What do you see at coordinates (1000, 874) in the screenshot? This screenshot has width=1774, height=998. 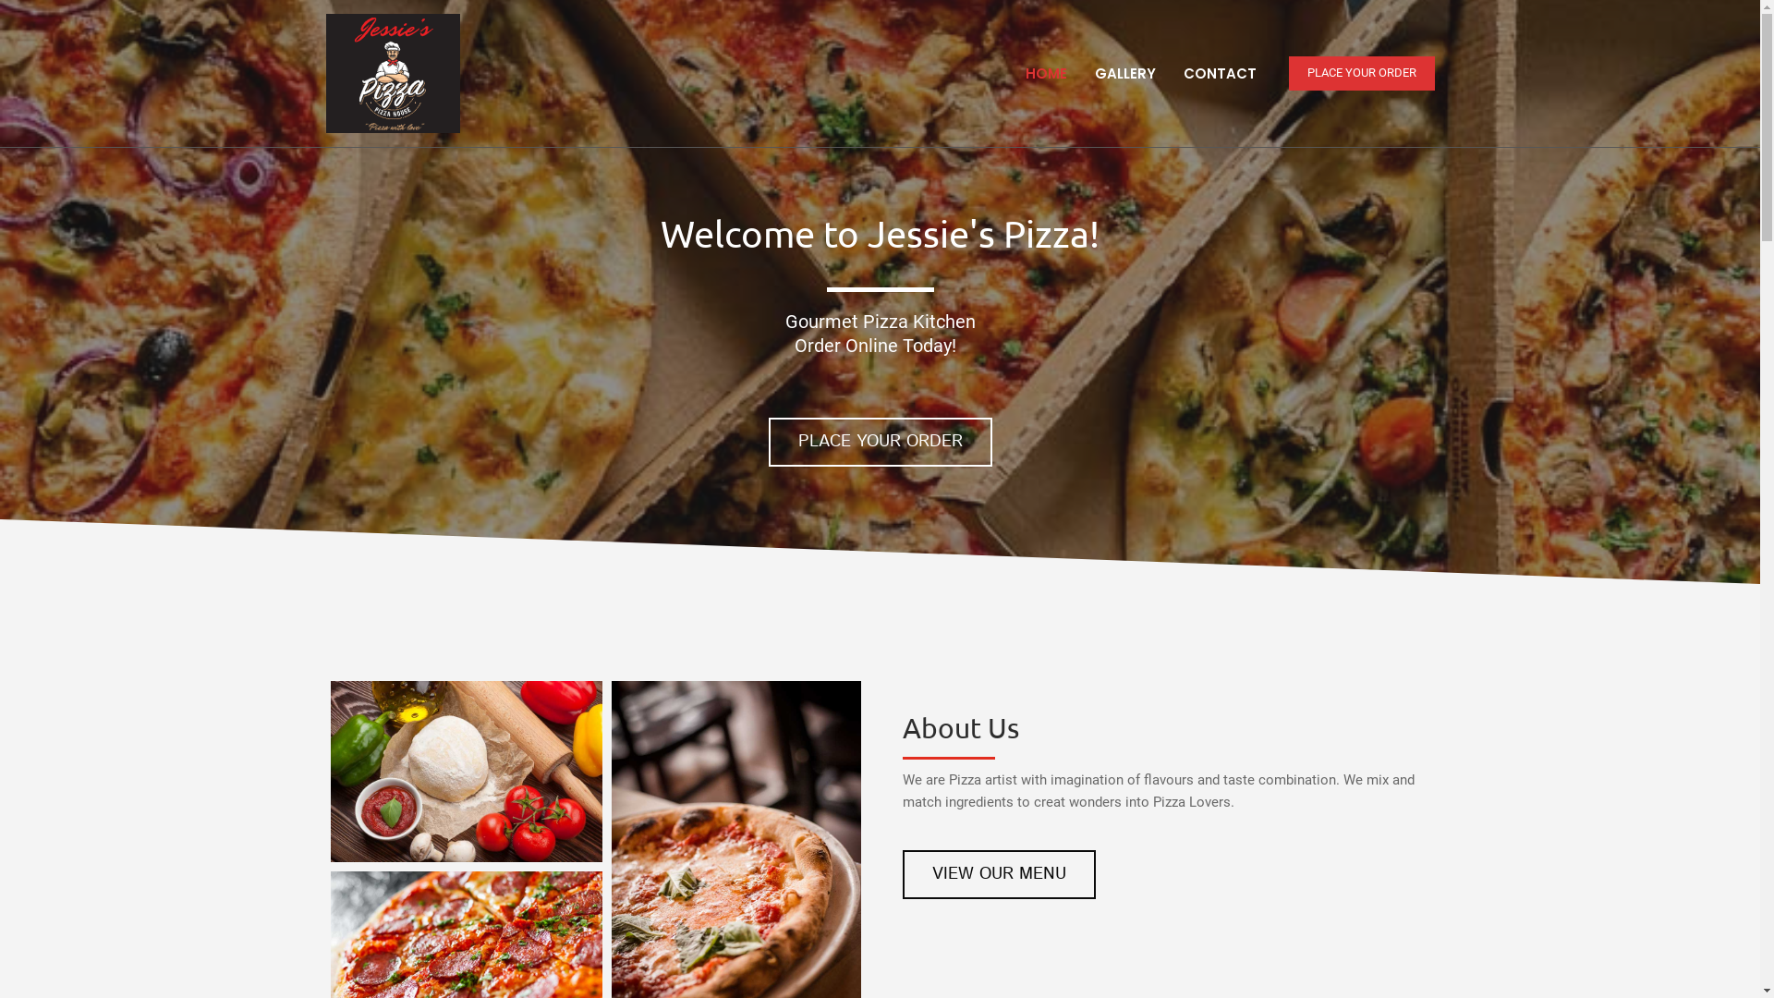 I see `VIEW OUR MENU` at bounding box center [1000, 874].